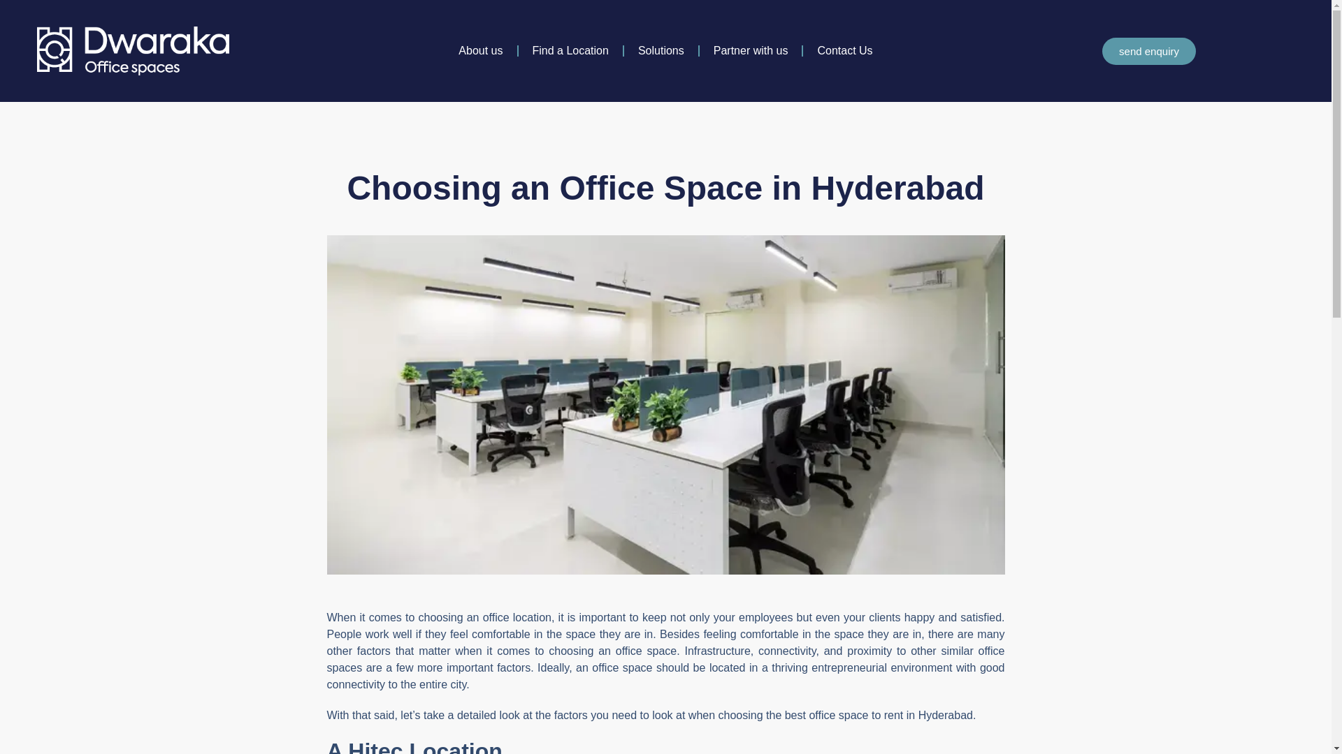 The image size is (1342, 754). What do you see at coordinates (751, 50) in the screenshot?
I see `Partner with us` at bounding box center [751, 50].